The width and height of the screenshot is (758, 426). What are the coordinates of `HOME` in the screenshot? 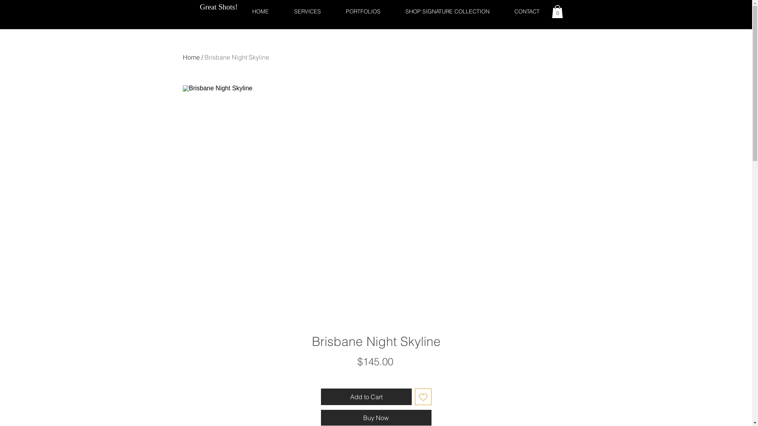 It's located at (260, 12).